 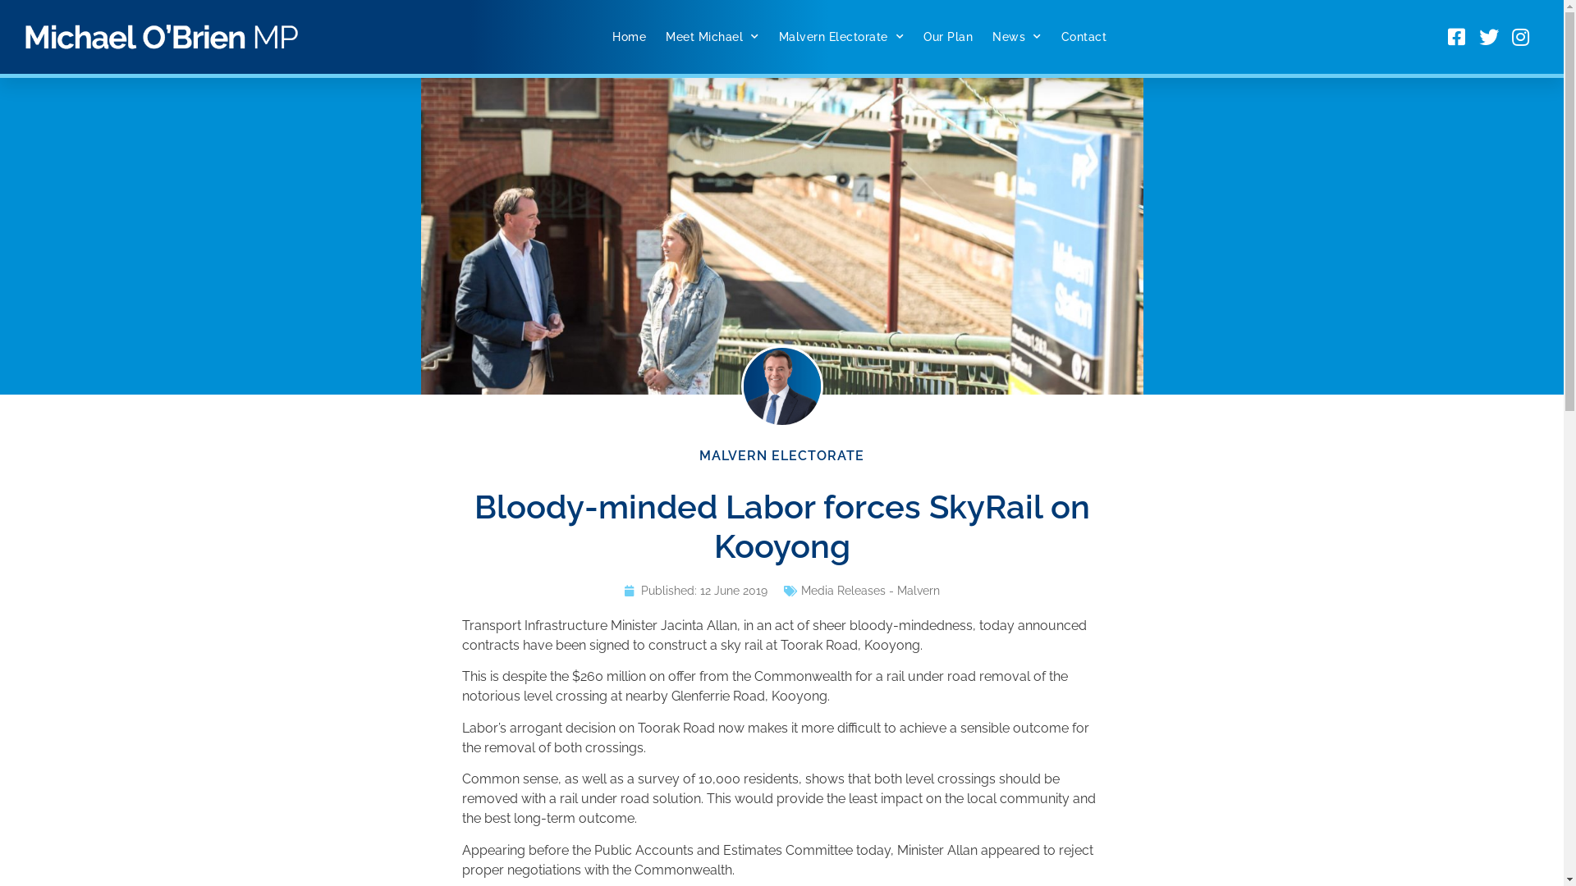 What do you see at coordinates (1084, 37) in the screenshot?
I see `Contact` at bounding box center [1084, 37].